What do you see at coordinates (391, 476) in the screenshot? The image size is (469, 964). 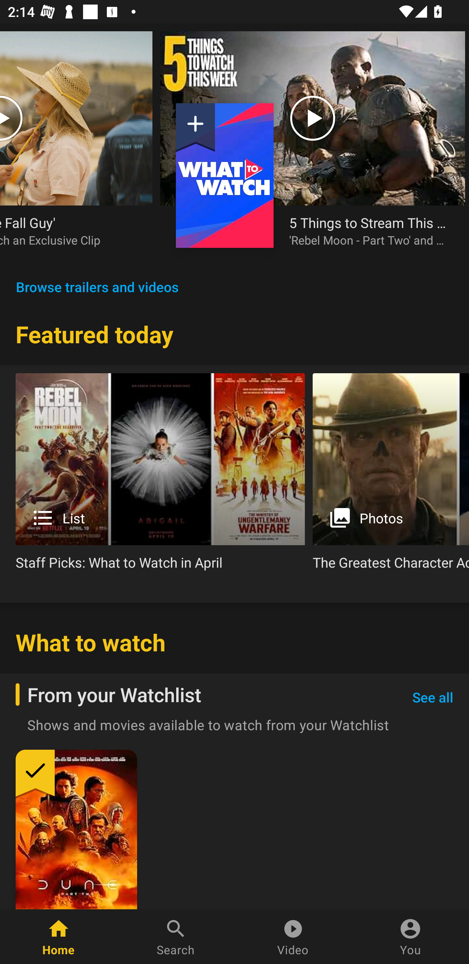 I see `Photos The Greatest Character Actors of All Time` at bounding box center [391, 476].